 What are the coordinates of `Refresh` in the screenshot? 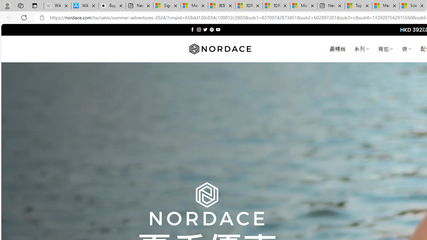 It's located at (24, 17).